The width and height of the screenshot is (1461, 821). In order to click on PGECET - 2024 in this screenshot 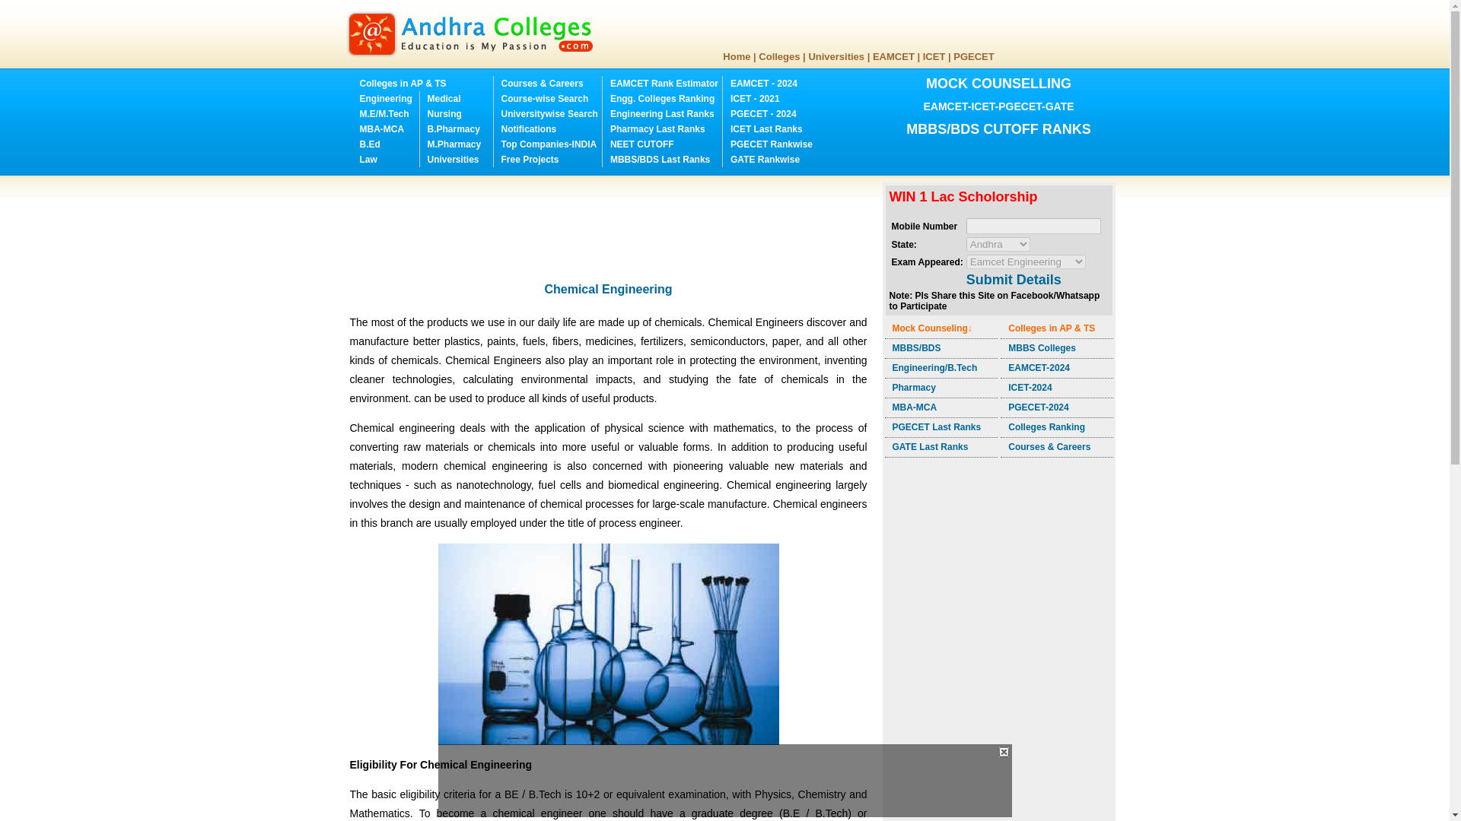, I will do `click(763, 113)`.